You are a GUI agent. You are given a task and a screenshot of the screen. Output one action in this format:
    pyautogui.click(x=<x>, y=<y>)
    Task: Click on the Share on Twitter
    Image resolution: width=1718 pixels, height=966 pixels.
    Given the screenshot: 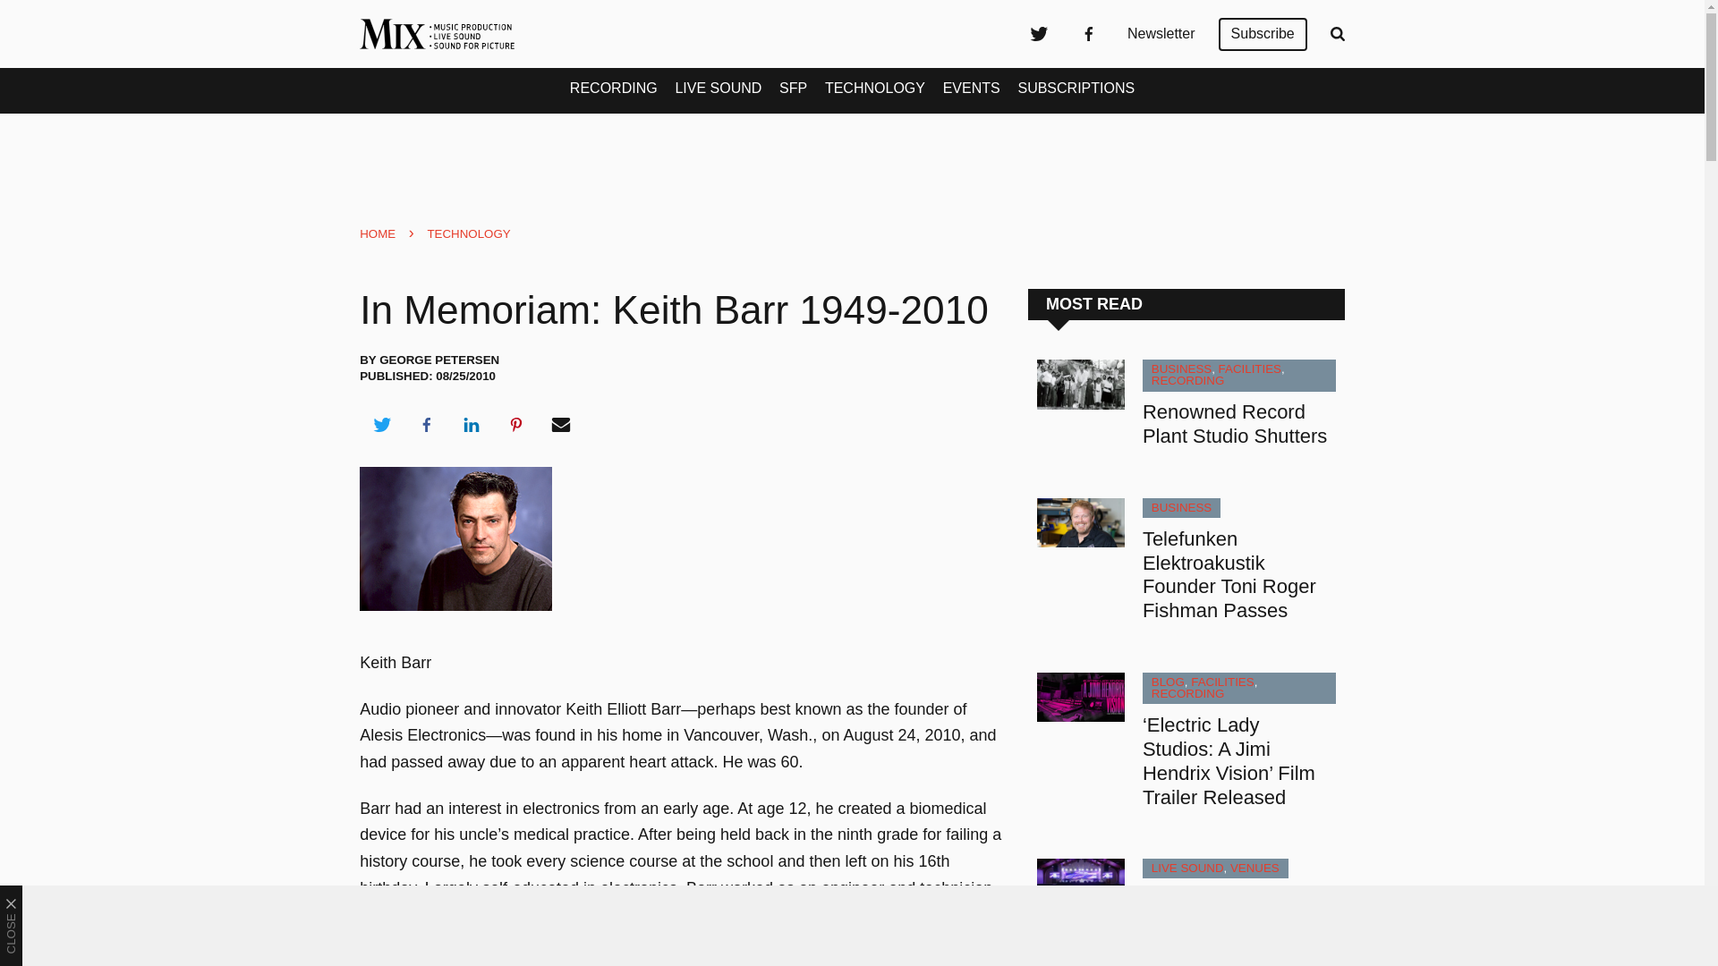 What is the action you would take?
    pyautogui.click(x=381, y=425)
    